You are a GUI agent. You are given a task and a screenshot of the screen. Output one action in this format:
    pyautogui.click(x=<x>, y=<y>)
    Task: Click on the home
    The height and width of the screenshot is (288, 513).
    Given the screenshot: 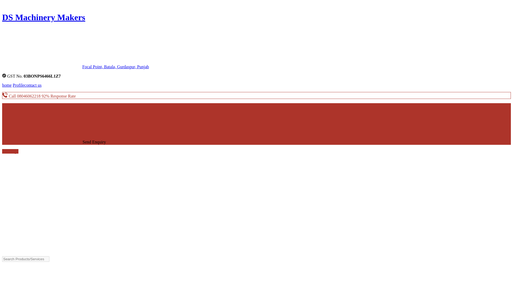 What is the action you would take?
    pyautogui.click(x=7, y=85)
    